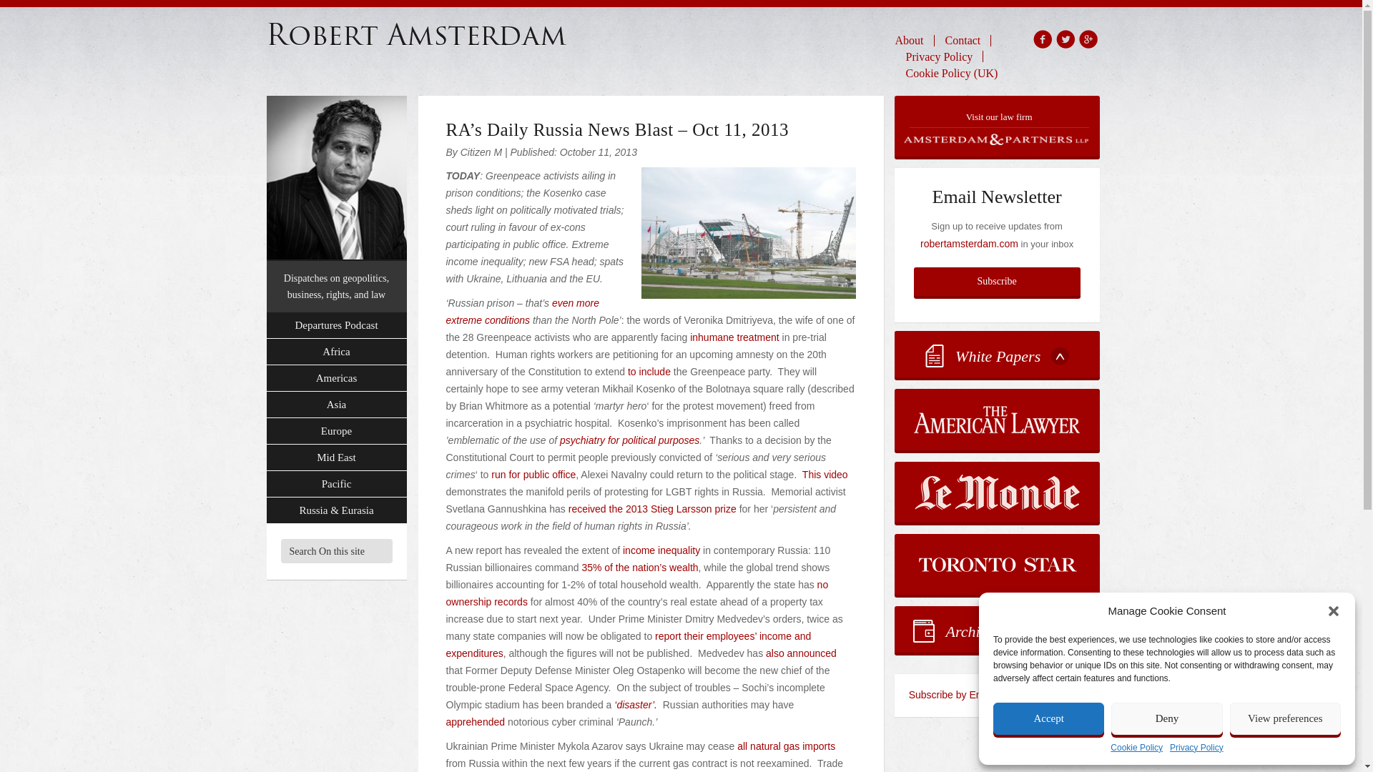 The height and width of the screenshot is (772, 1373). Describe the element at coordinates (1166, 718) in the screenshot. I see `Deny` at that location.